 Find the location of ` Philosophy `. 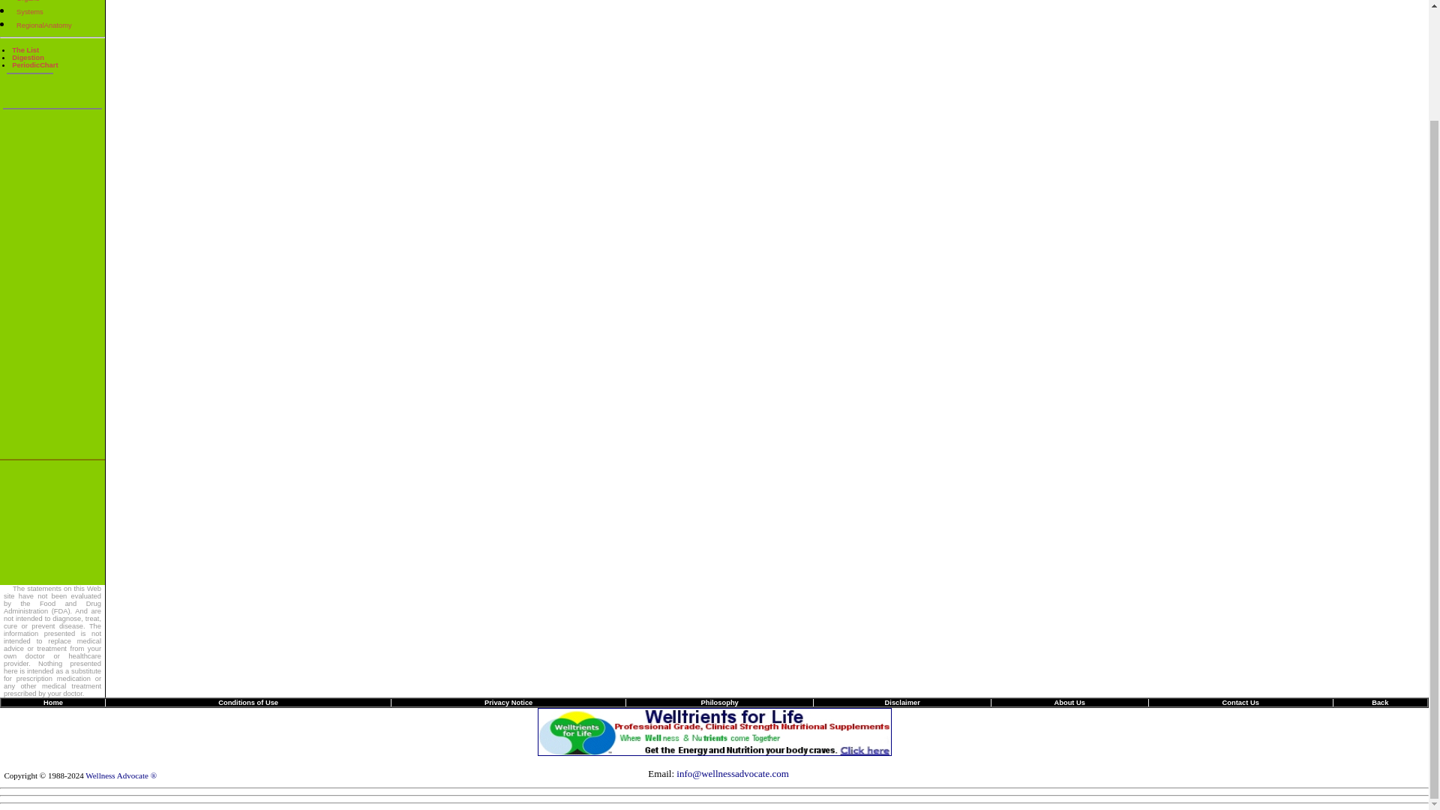

 Philosophy  is located at coordinates (718, 702).